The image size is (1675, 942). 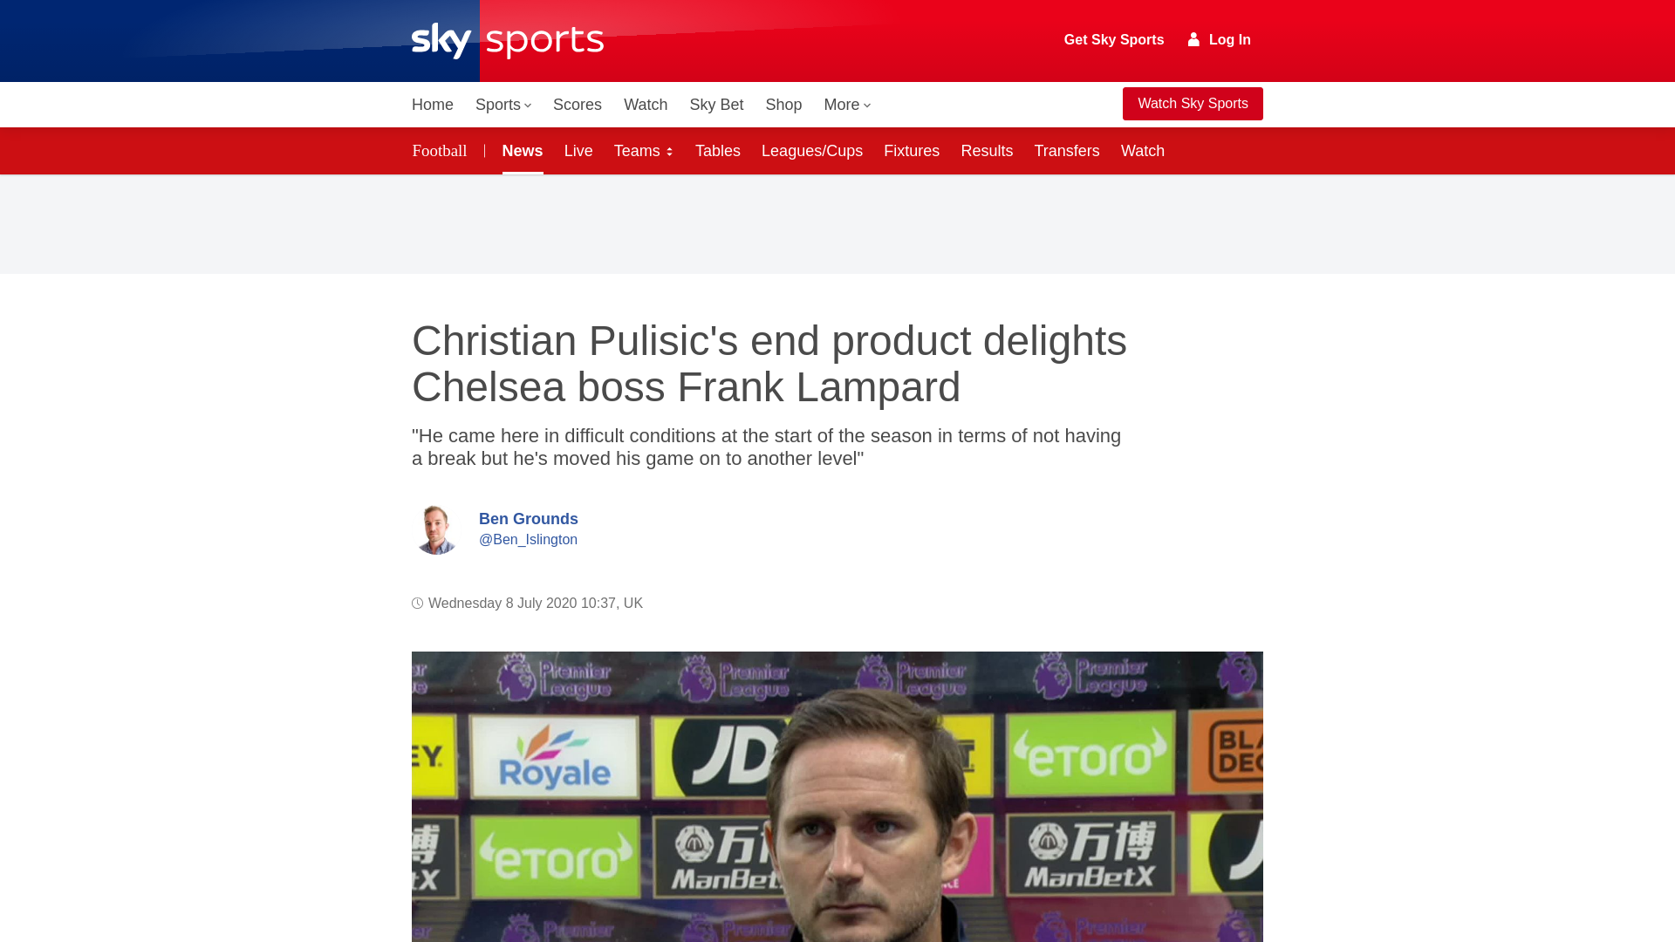 I want to click on Get Sky Sports, so click(x=1115, y=40).